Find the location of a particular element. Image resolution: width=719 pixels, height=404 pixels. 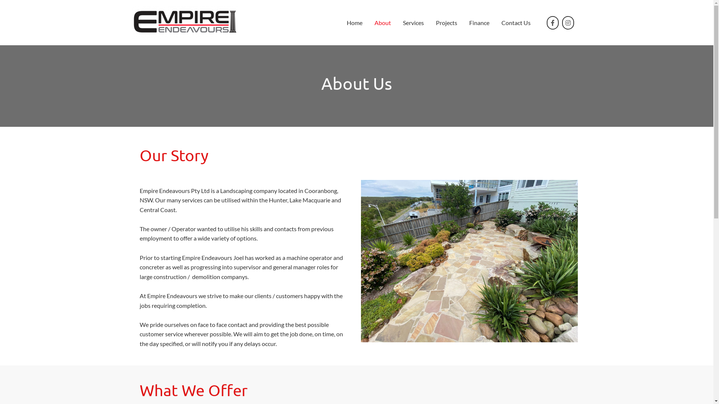

Home is located at coordinates (354, 22).